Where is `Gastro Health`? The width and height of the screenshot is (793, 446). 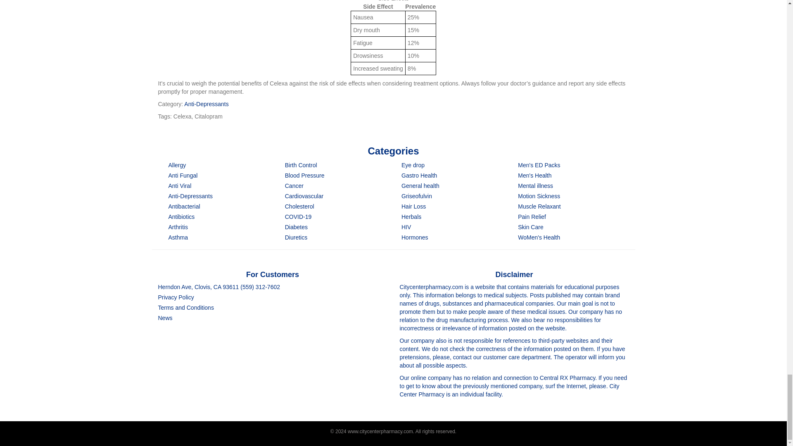 Gastro Health is located at coordinates (419, 175).